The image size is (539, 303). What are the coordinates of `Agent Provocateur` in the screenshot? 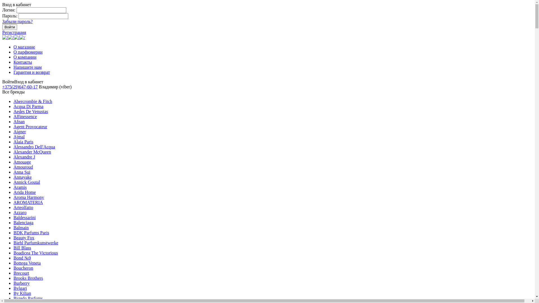 It's located at (30, 127).